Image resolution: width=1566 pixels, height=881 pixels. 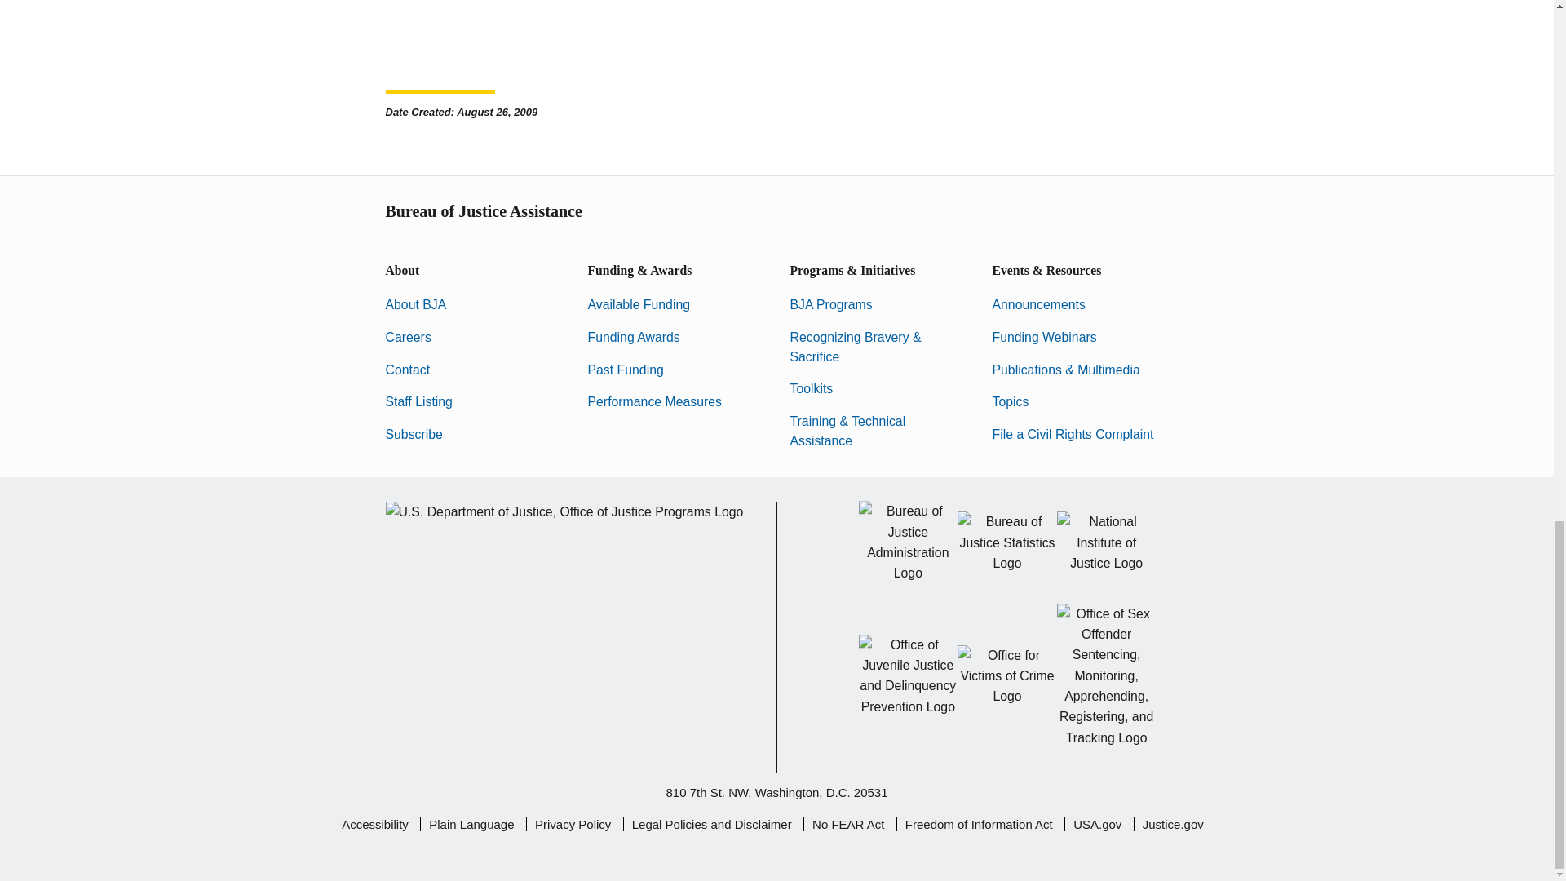 I want to click on Funding Awards, so click(x=633, y=338).